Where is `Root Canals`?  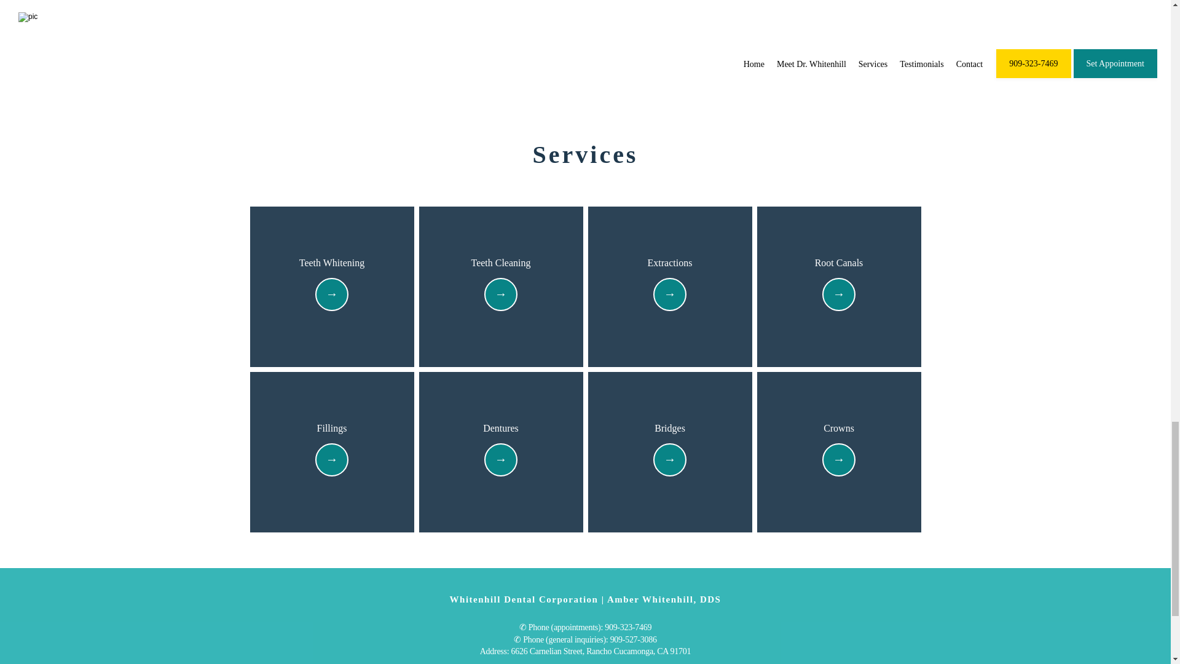
Root Canals is located at coordinates (840, 264).